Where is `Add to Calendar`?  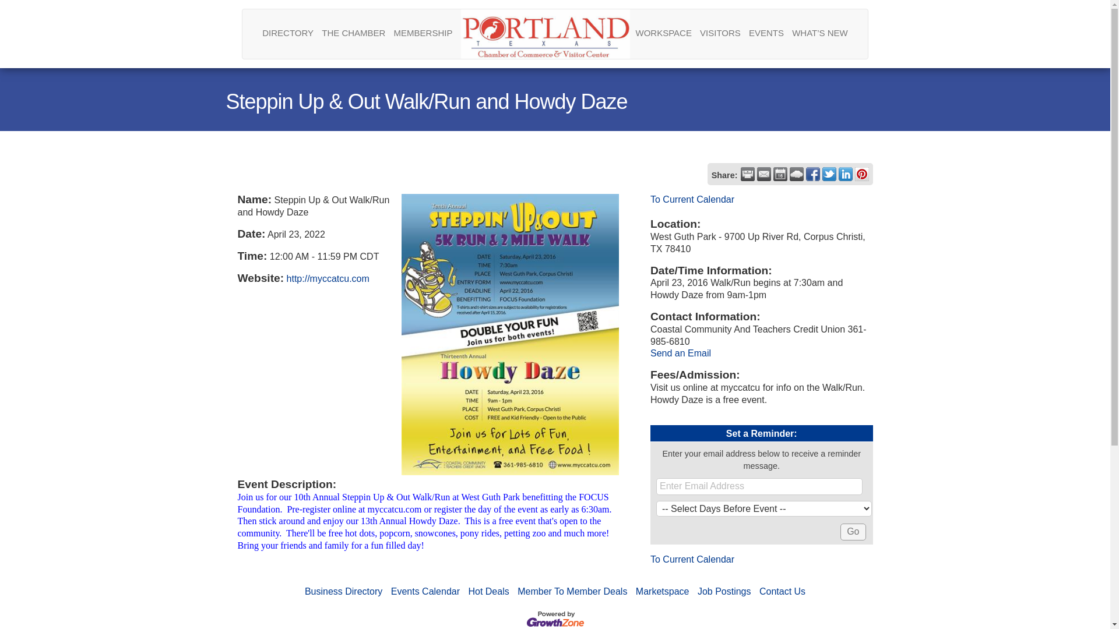
Add to Calendar is located at coordinates (780, 174).